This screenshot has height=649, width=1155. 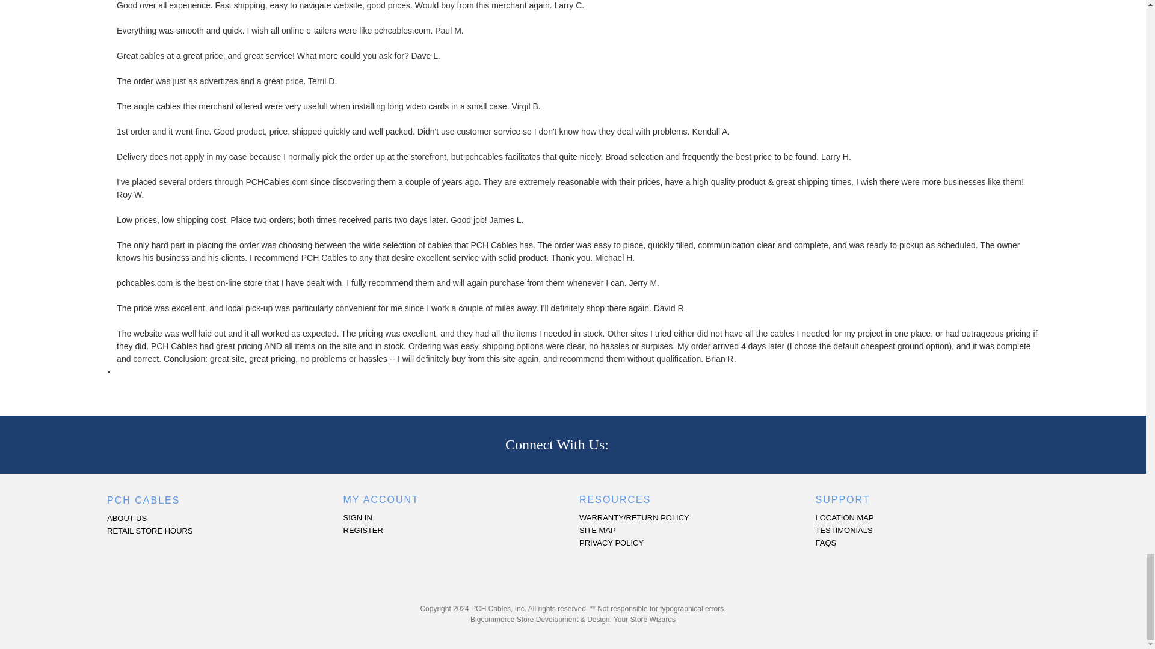 I want to click on Facebook, so click(x=629, y=443).